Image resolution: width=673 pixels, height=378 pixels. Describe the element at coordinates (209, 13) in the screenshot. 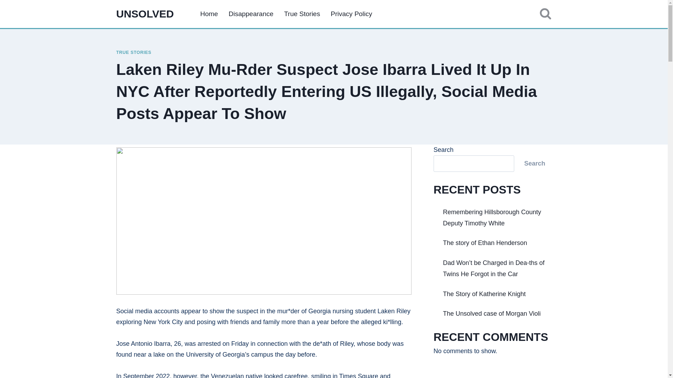

I see `Home` at that location.